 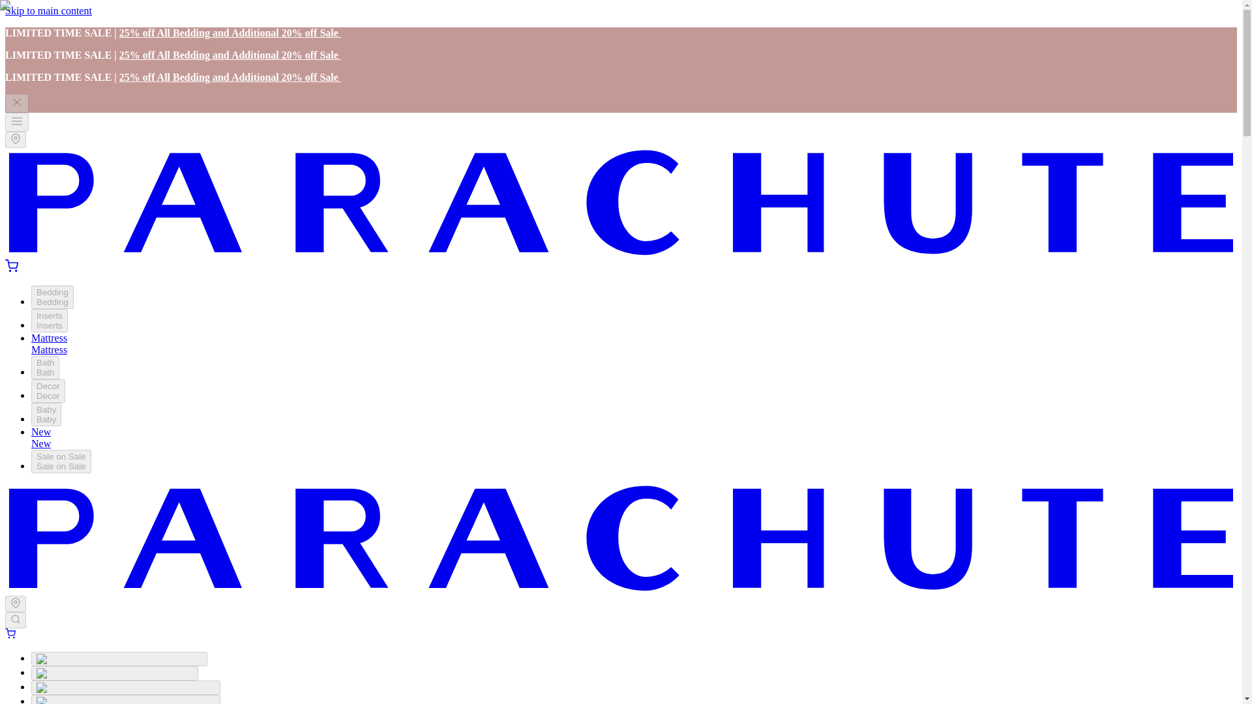 What do you see at coordinates (16, 604) in the screenshot?
I see `Your Nearest Store` at bounding box center [16, 604].